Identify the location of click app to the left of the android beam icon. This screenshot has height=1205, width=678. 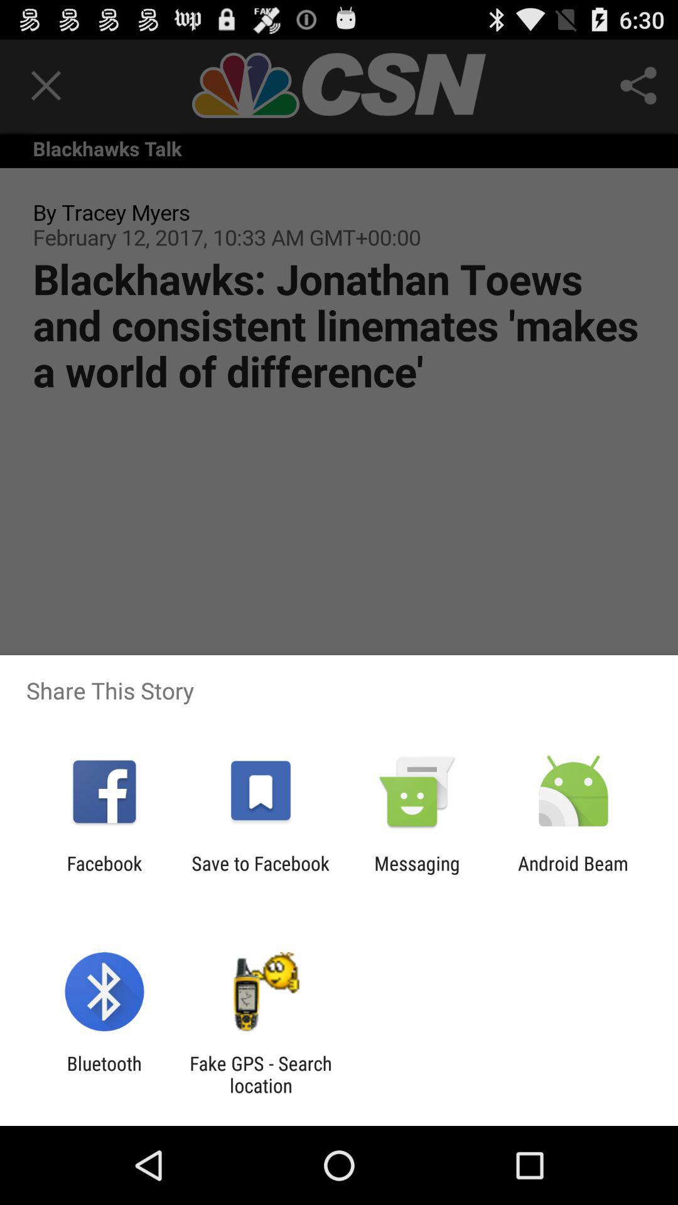
(417, 874).